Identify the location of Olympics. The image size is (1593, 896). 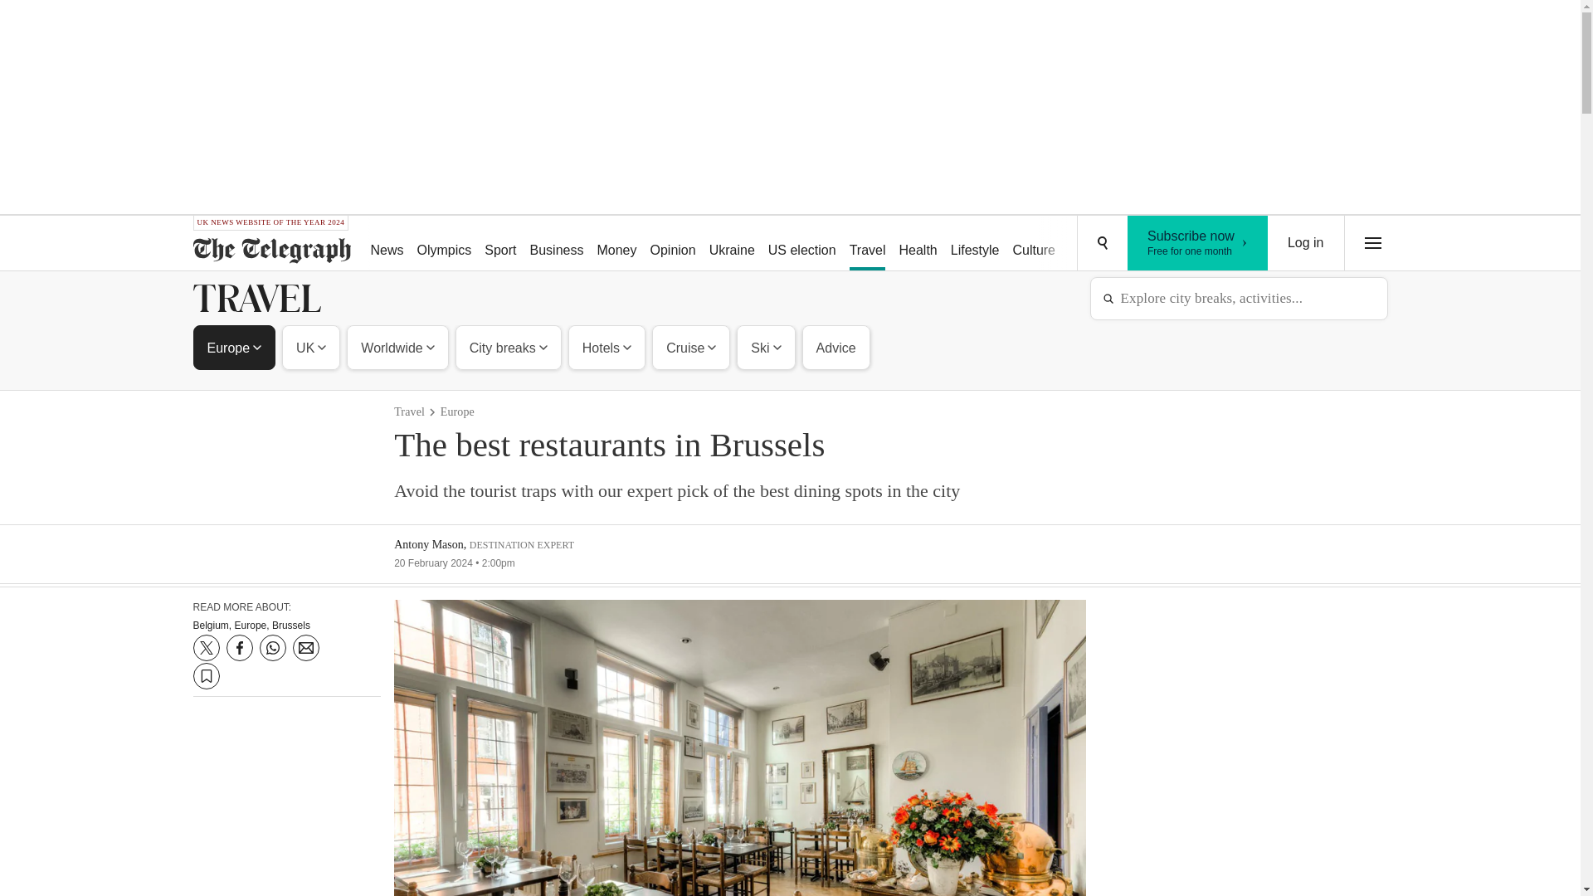
(310, 347).